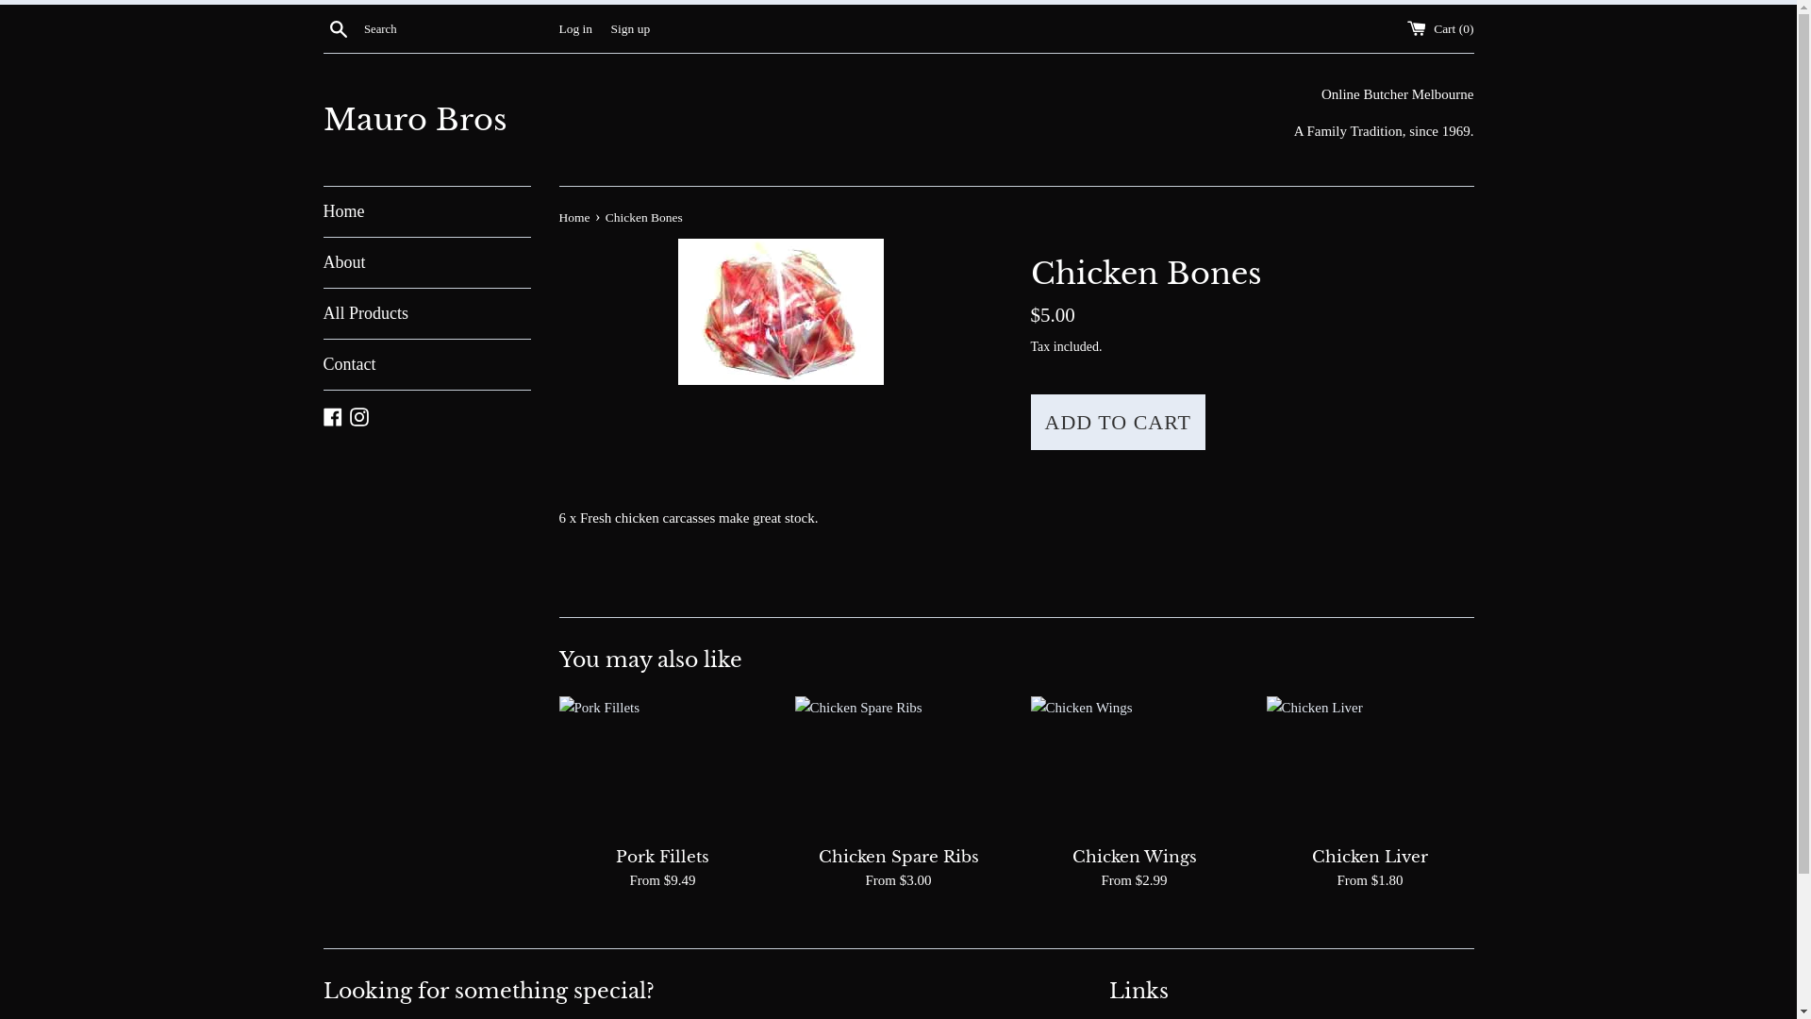 The width and height of the screenshot is (1811, 1019). I want to click on Pork Fillets, so click(662, 766).